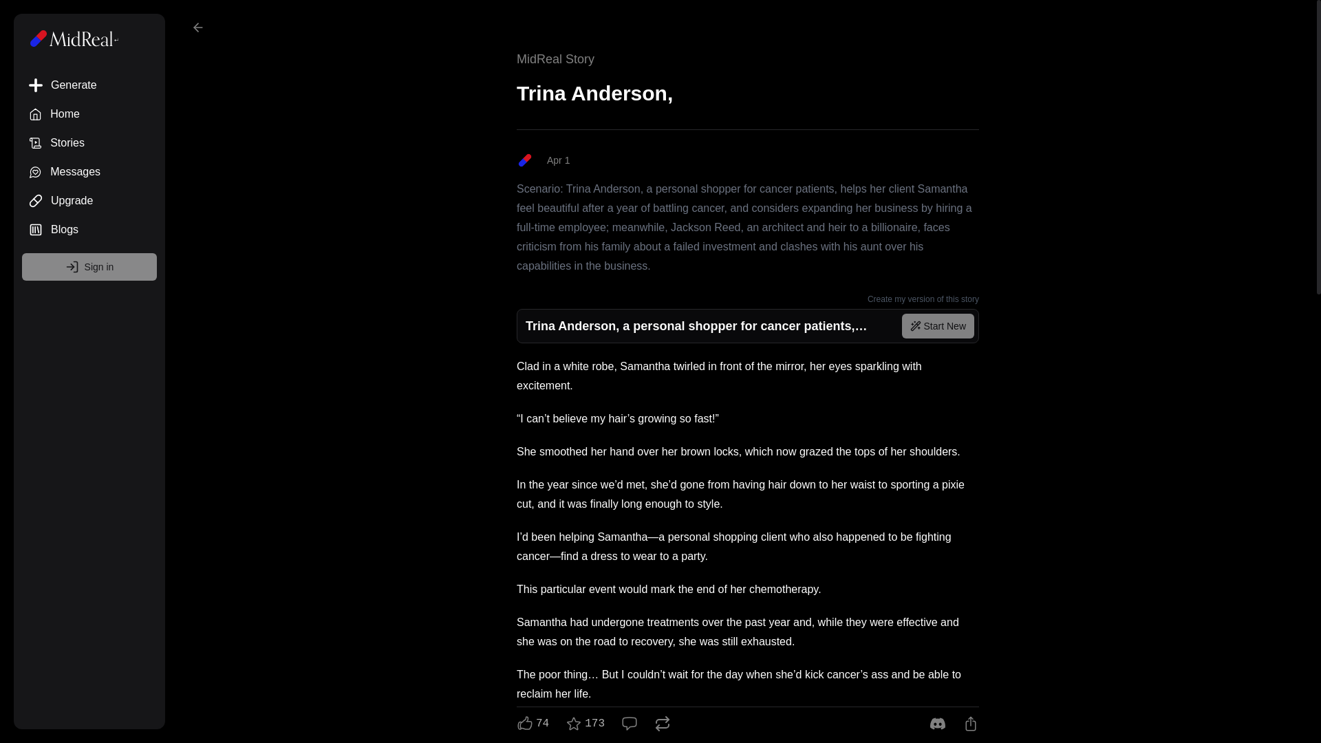 Image resolution: width=1321 pixels, height=743 pixels. Describe the element at coordinates (938, 326) in the screenshot. I see `Start New` at that location.